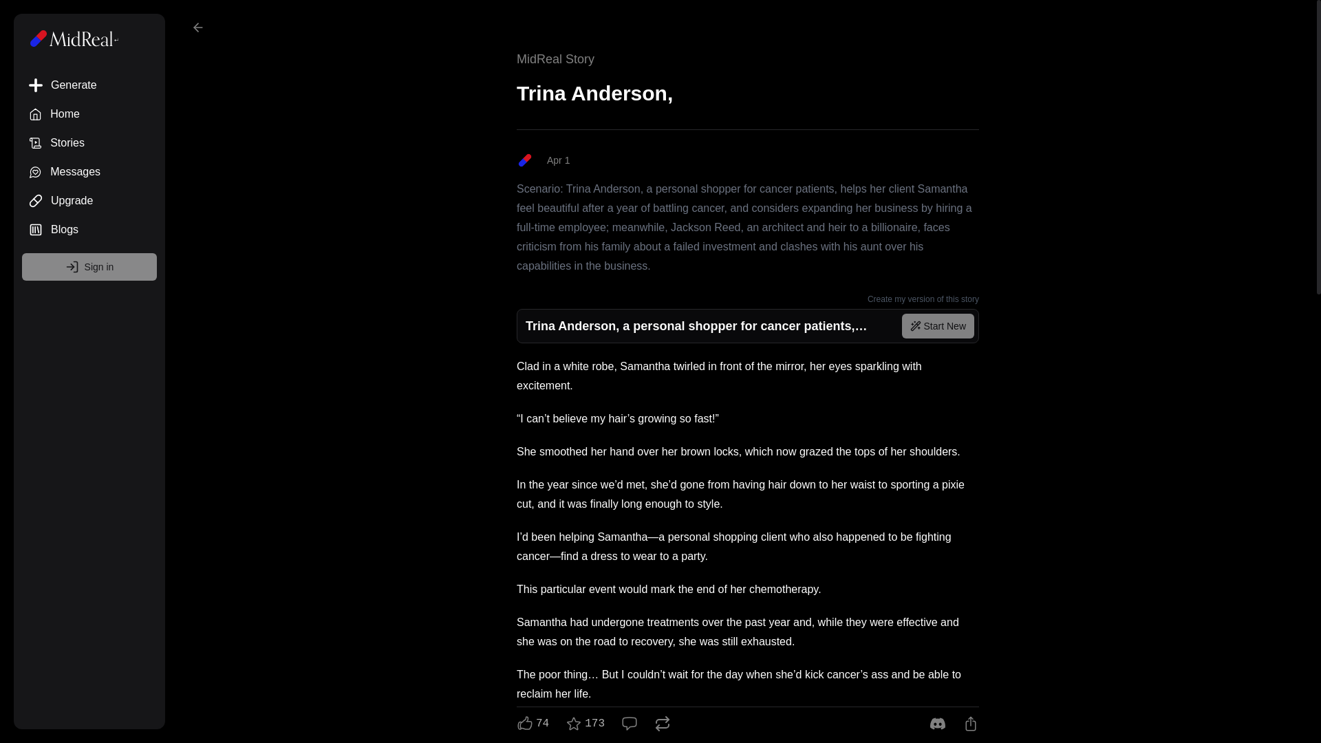 Image resolution: width=1321 pixels, height=743 pixels. Describe the element at coordinates (938, 326) in the screenshot. I see `Start New` at that location.